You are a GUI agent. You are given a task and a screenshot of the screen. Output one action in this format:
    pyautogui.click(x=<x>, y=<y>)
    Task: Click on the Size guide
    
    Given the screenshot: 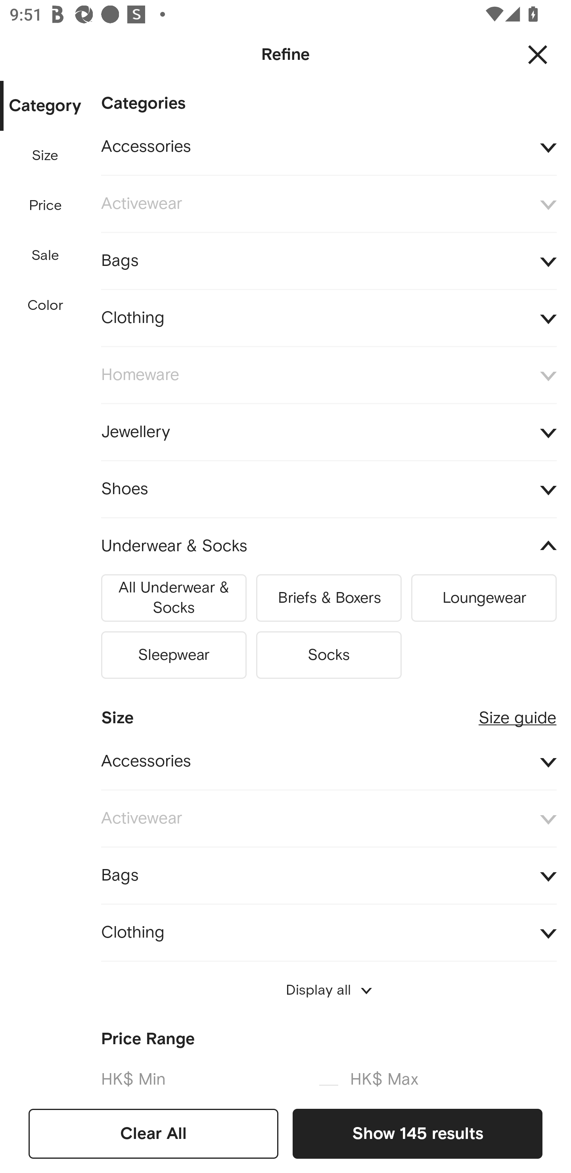 What is the action you would take?
    pyautogui.click(x=517, y=713)
    